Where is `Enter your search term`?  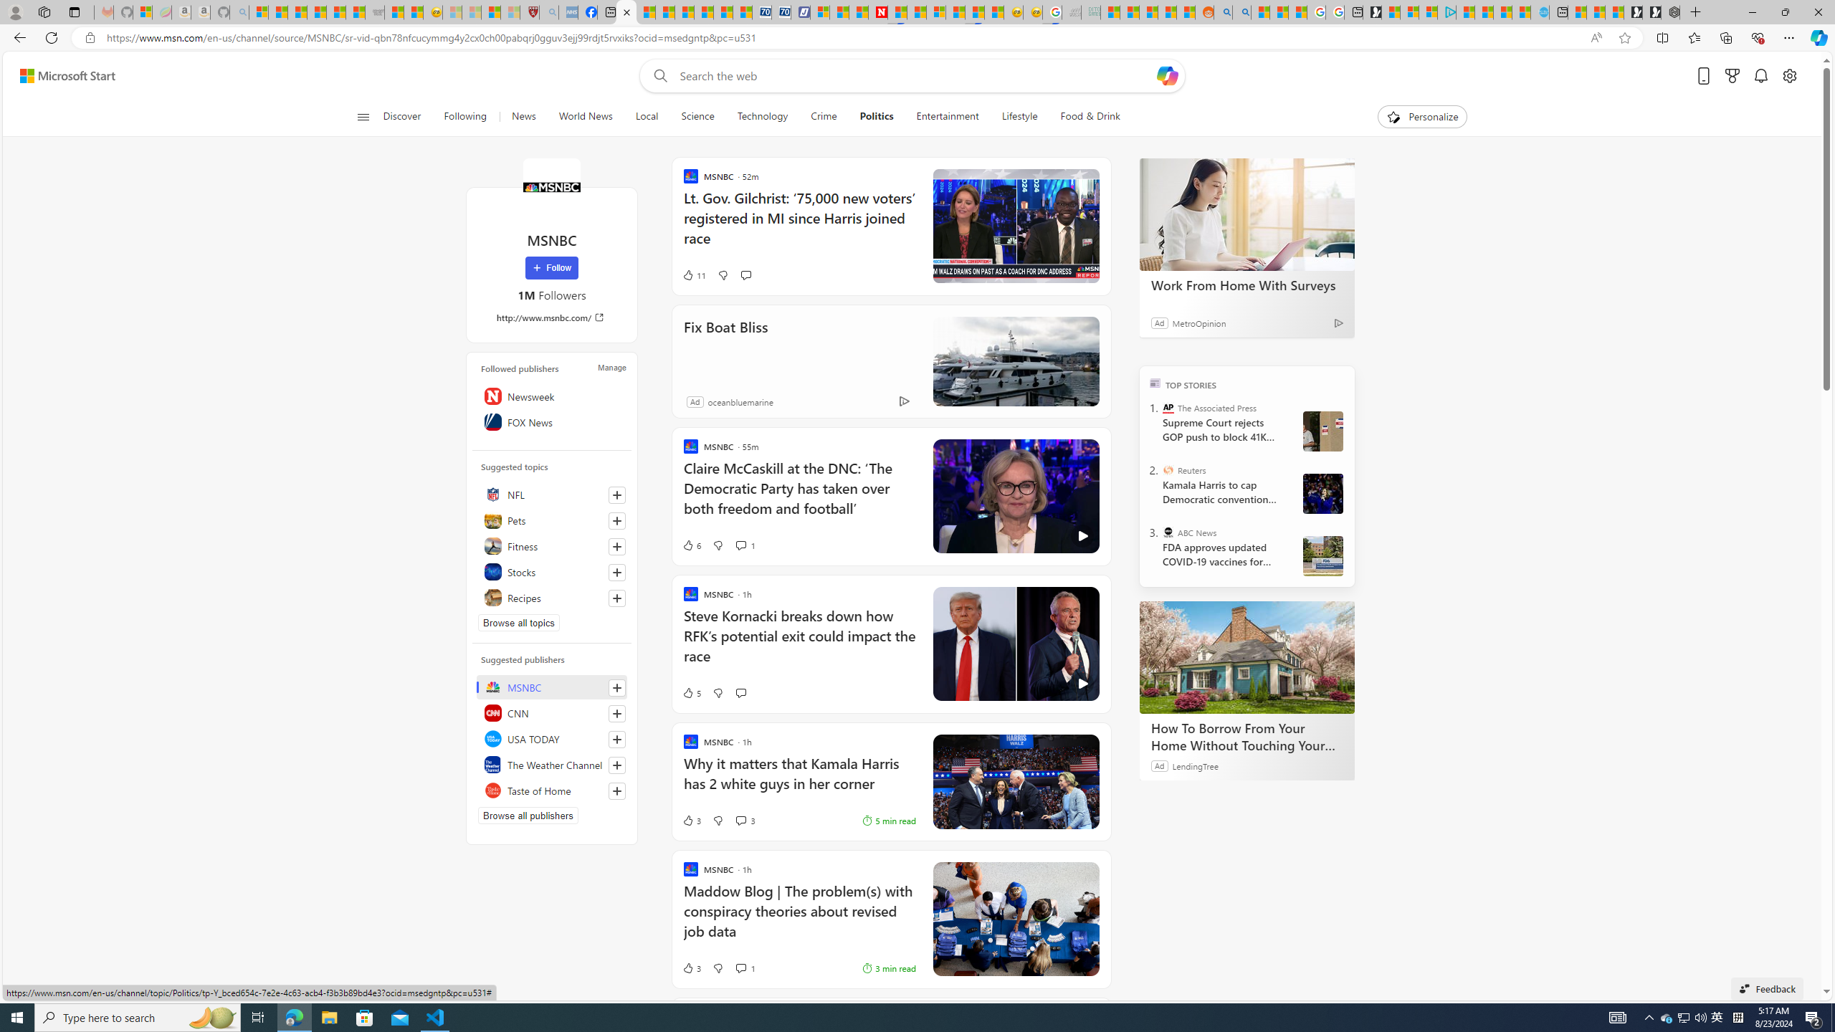 Enter your search term is located at coordinates (915, 76).